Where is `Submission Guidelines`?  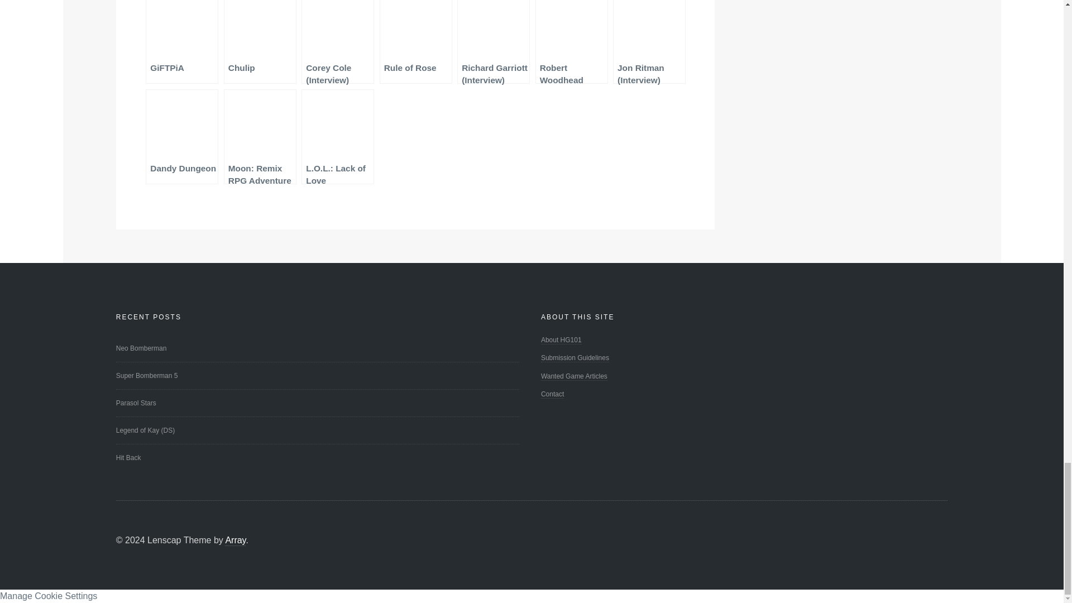 Submission Guidelines is located at coordinates (575, 358).